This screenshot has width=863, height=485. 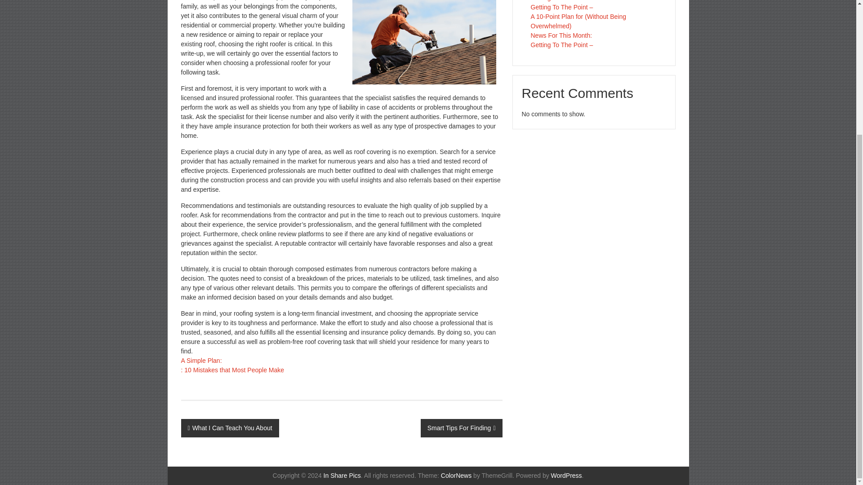 What do you see at coordinates (461, 428) in the screenshot?
I see `Smart Tips For Finding` at bounding box center [461, 428].